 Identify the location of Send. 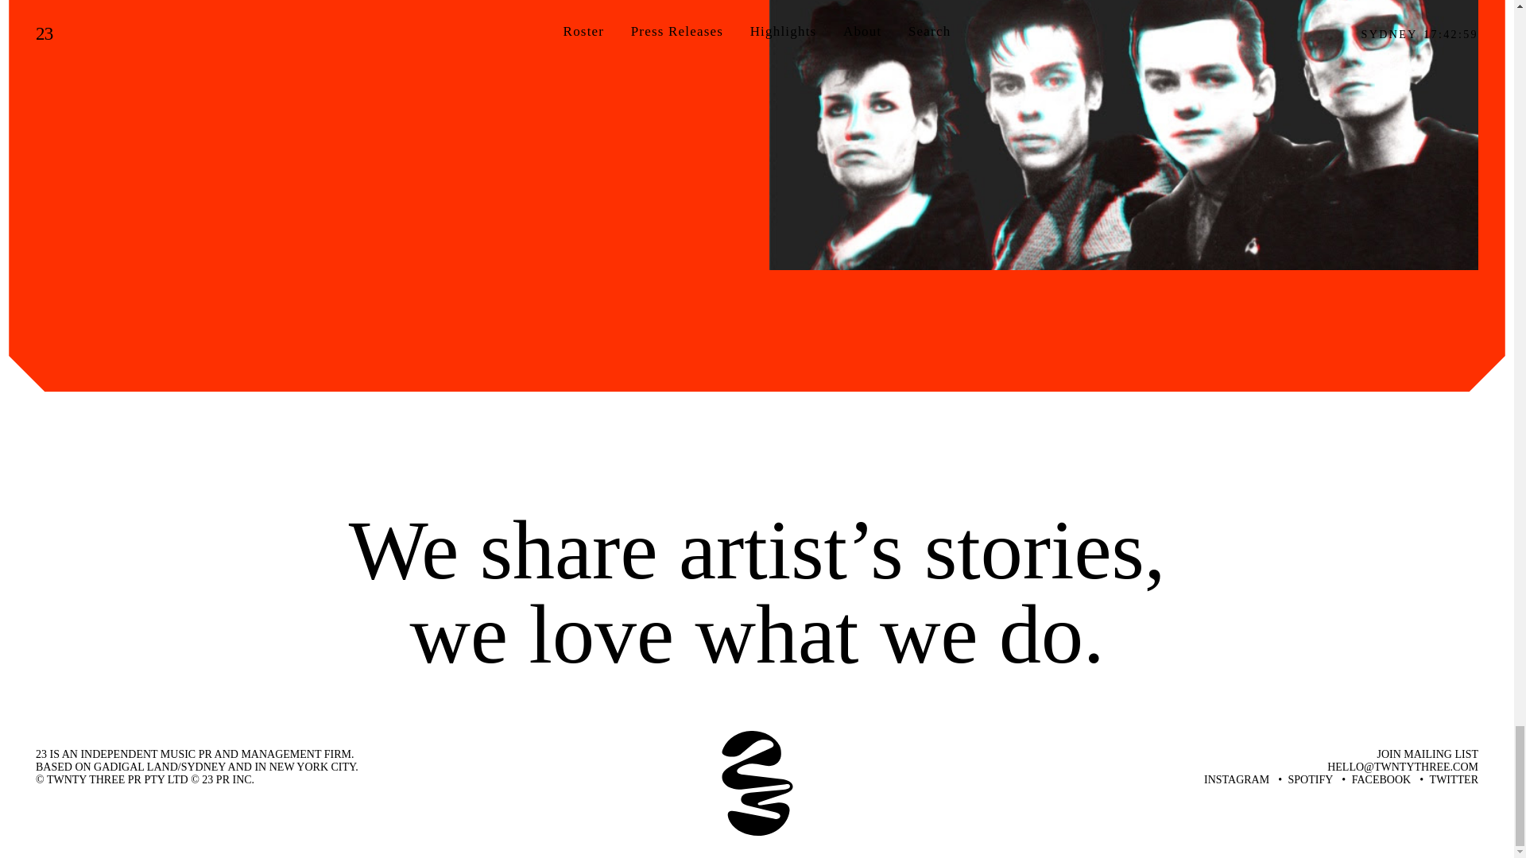
(1462, 749).